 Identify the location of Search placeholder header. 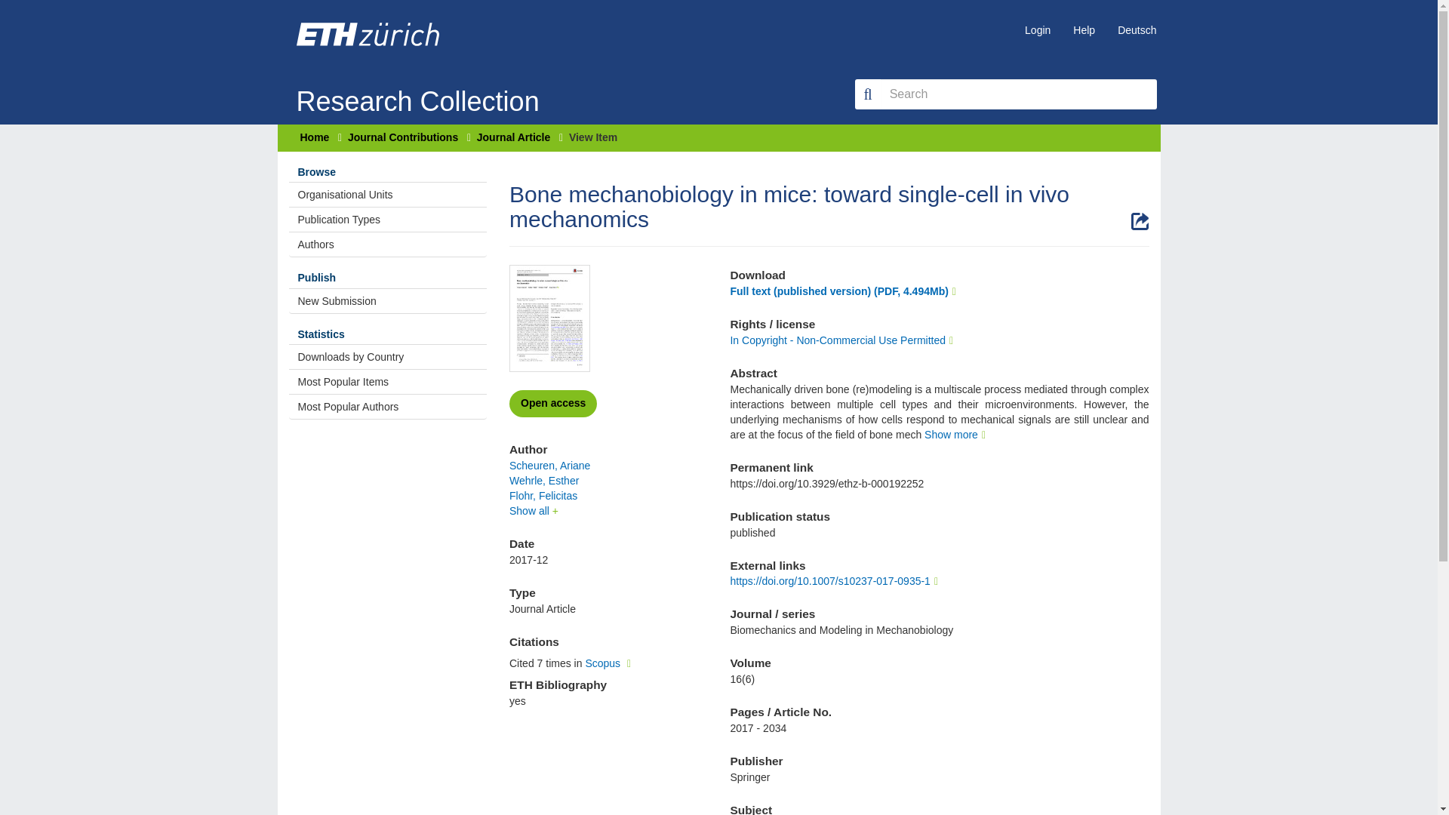
(1019, 94).